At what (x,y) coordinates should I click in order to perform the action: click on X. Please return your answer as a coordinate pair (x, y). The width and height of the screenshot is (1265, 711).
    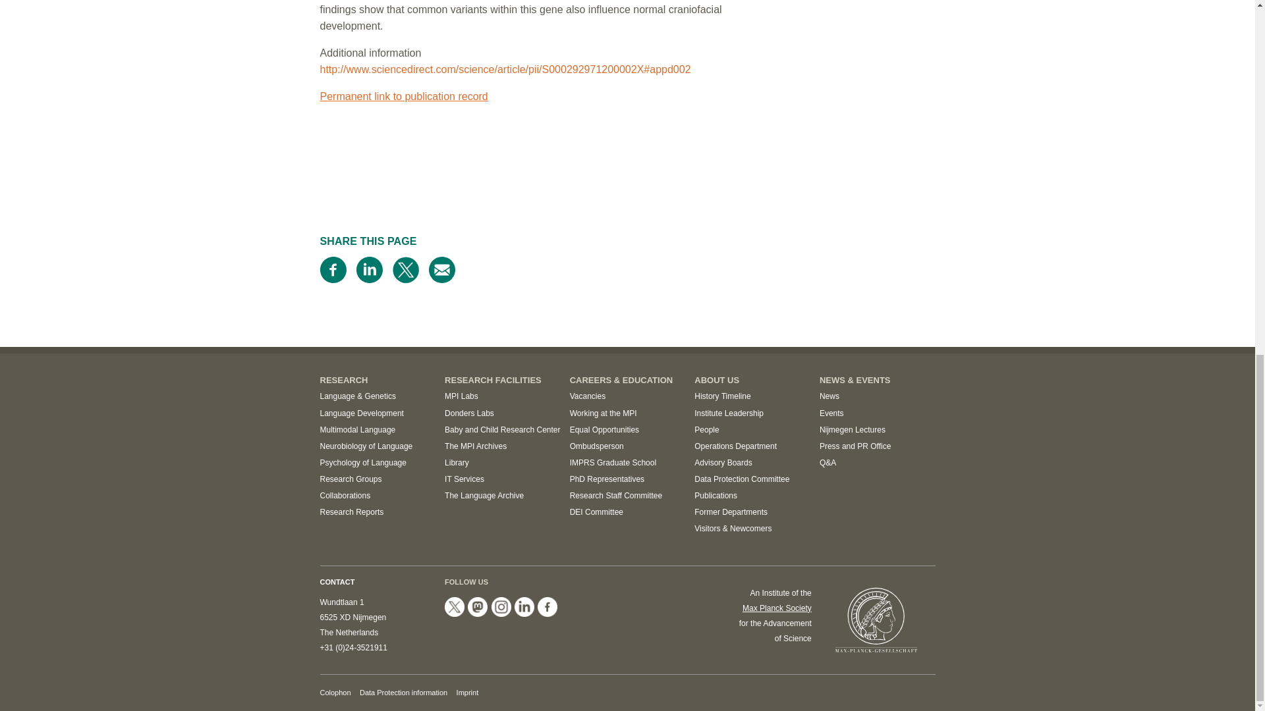
    Looking at the image, I should click on (455, 607).